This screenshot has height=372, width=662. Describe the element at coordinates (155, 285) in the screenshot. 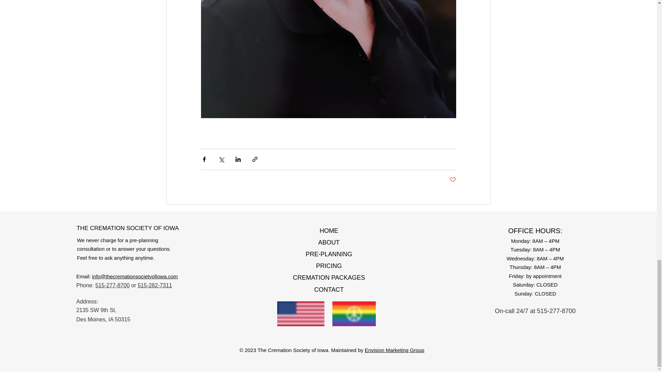

I see `515-282-7311` at that location.